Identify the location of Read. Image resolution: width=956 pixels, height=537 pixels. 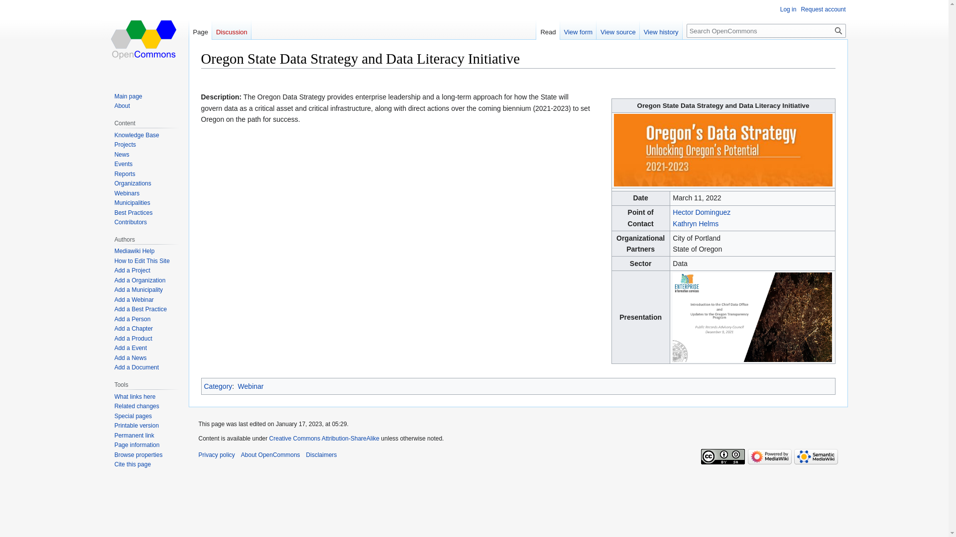
(548, 29).